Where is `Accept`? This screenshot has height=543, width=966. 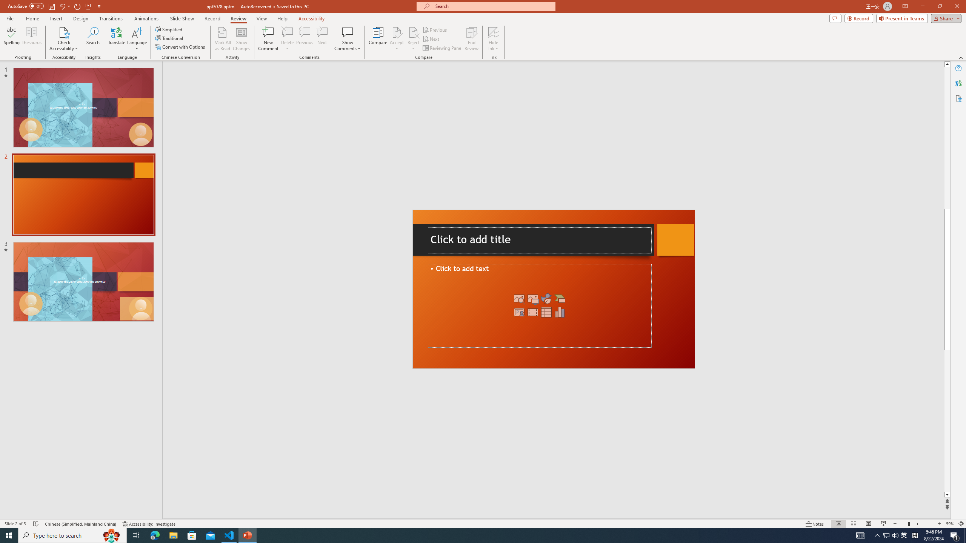 Accept is located at coordinates (397, 39).